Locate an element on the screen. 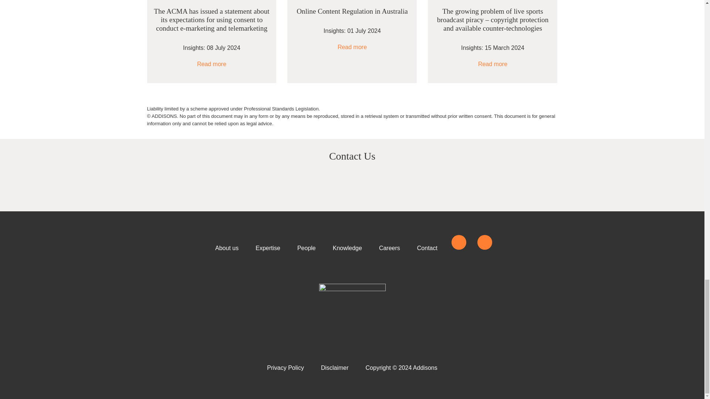 This screenshot has width=710, height=399. Expertise is located at coordinates (268, 248).